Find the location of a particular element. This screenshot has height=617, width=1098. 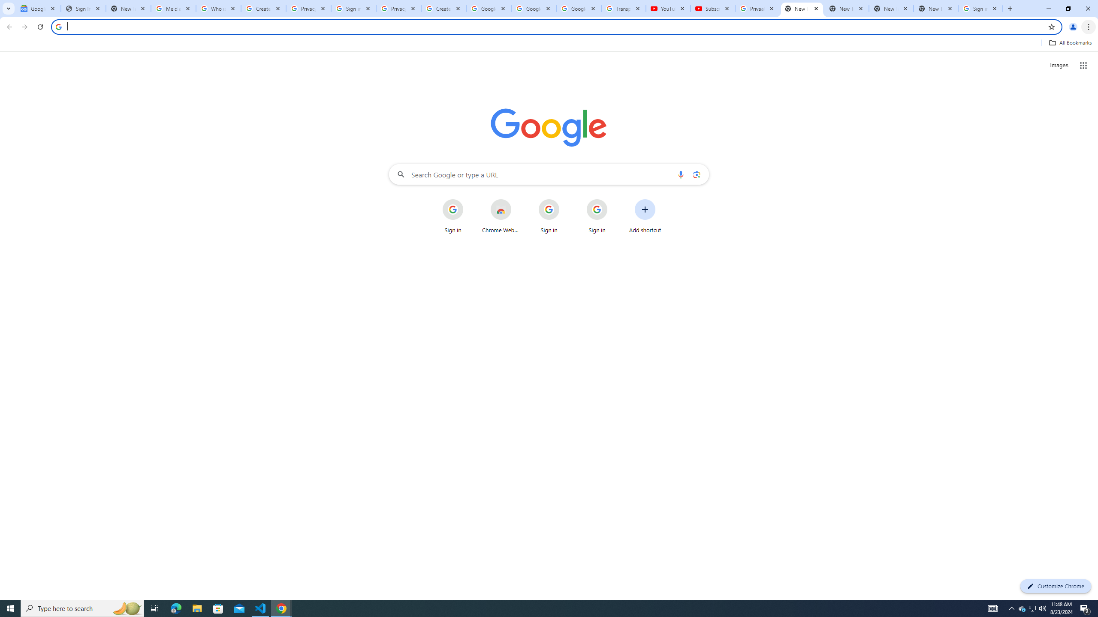

Google News is located at coordinates (39, 9).